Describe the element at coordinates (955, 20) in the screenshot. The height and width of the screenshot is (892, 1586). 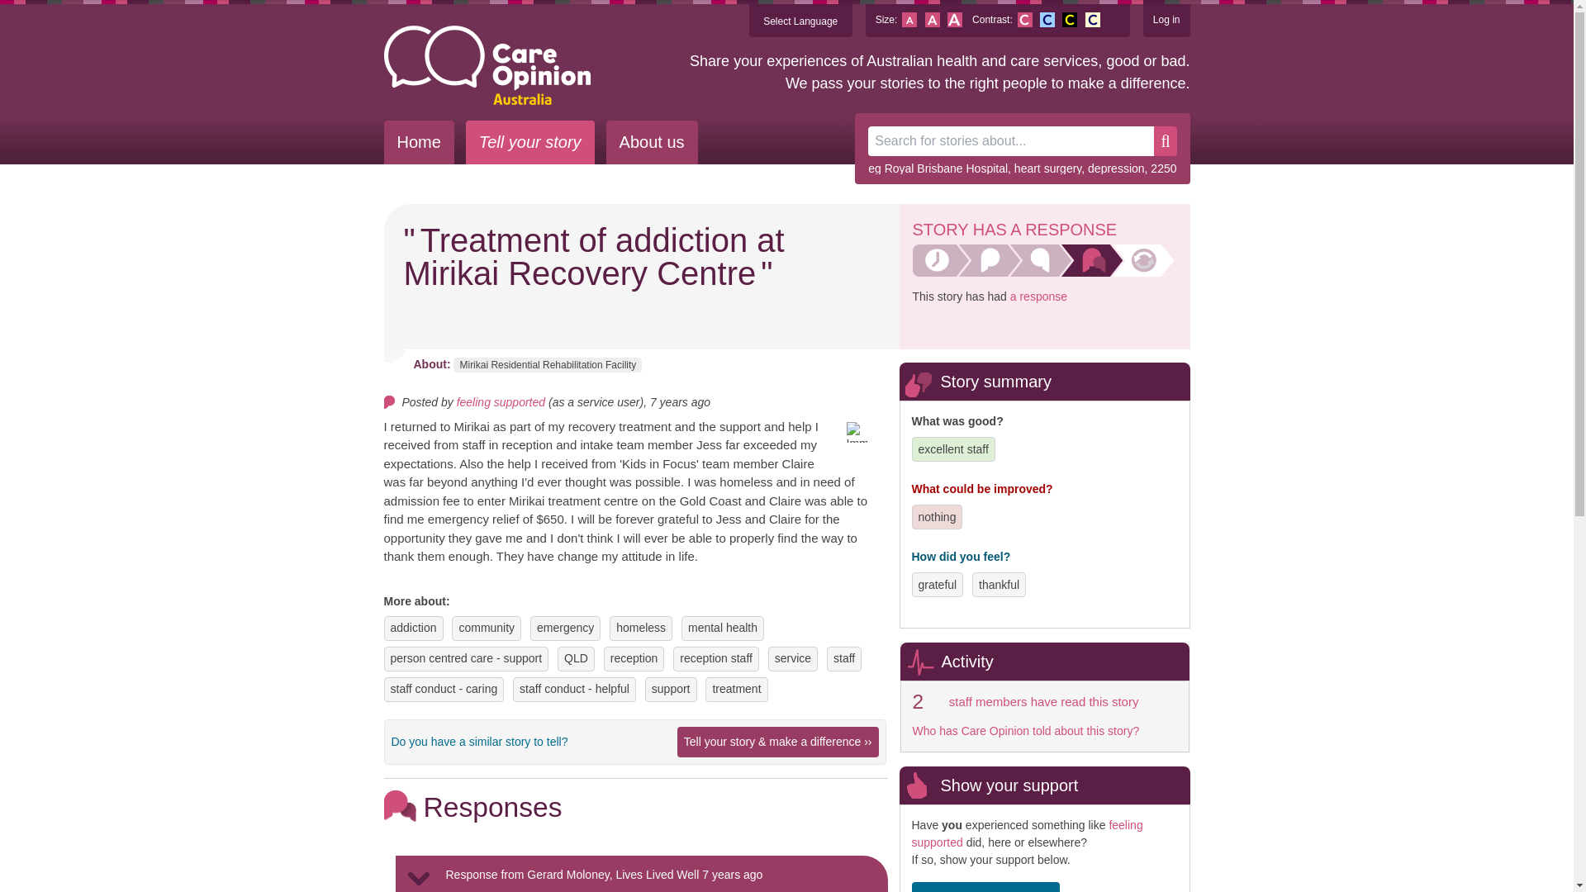
I see `Larger` at that location.